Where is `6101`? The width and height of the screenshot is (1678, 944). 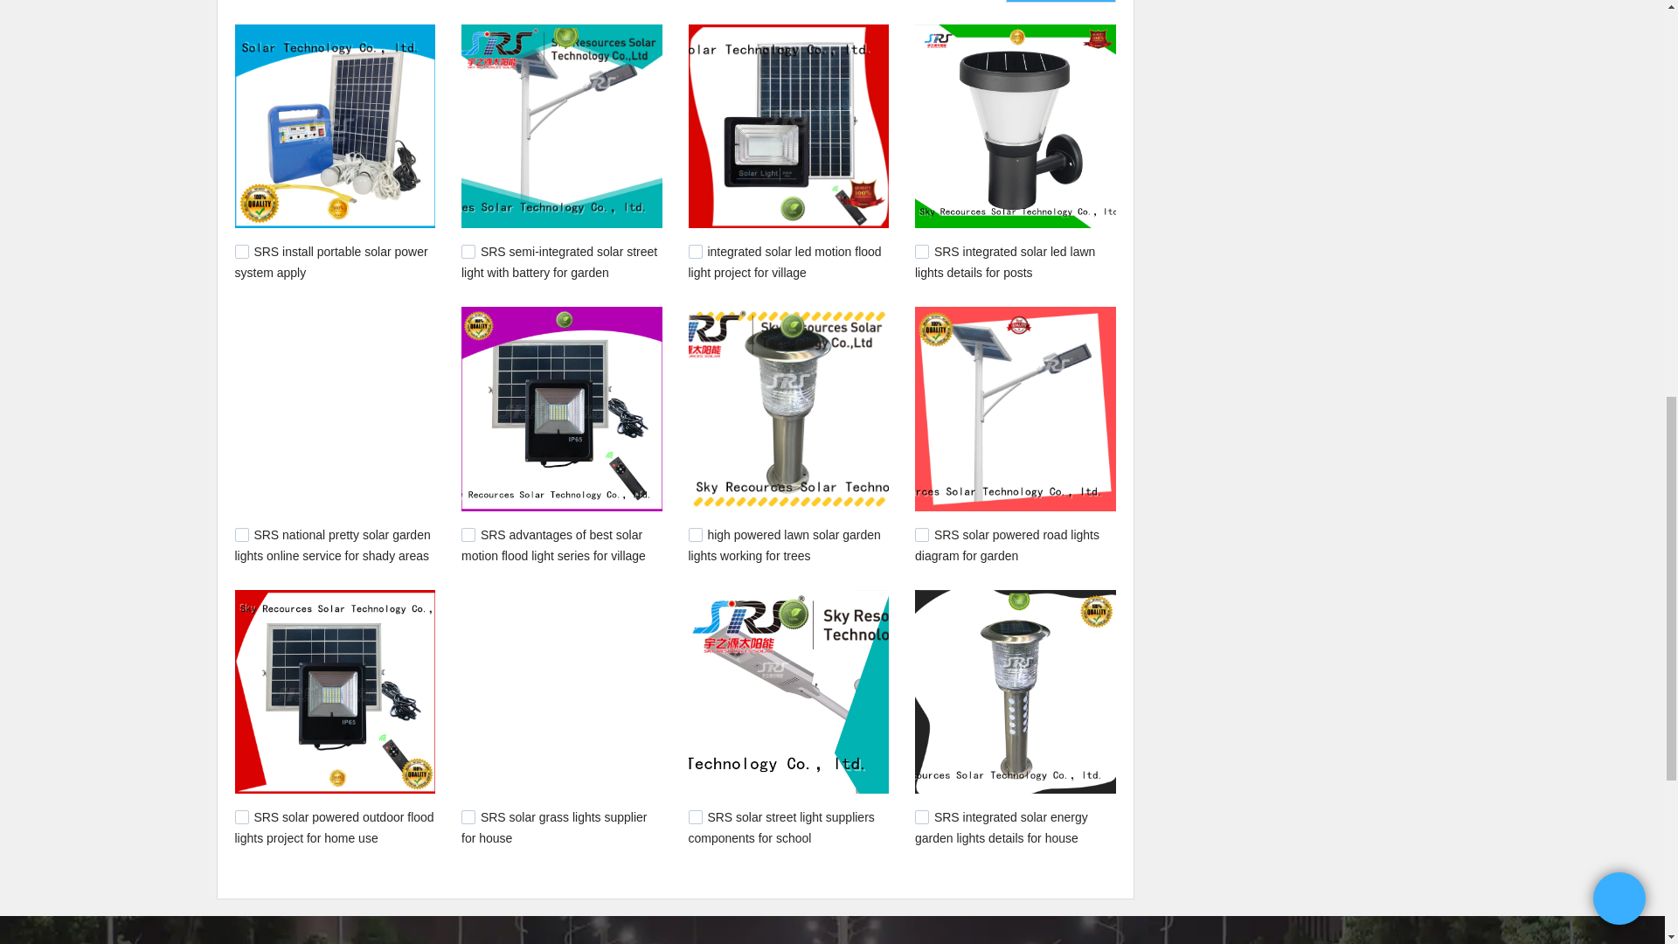
6101 is located at coordinates (241, 251).